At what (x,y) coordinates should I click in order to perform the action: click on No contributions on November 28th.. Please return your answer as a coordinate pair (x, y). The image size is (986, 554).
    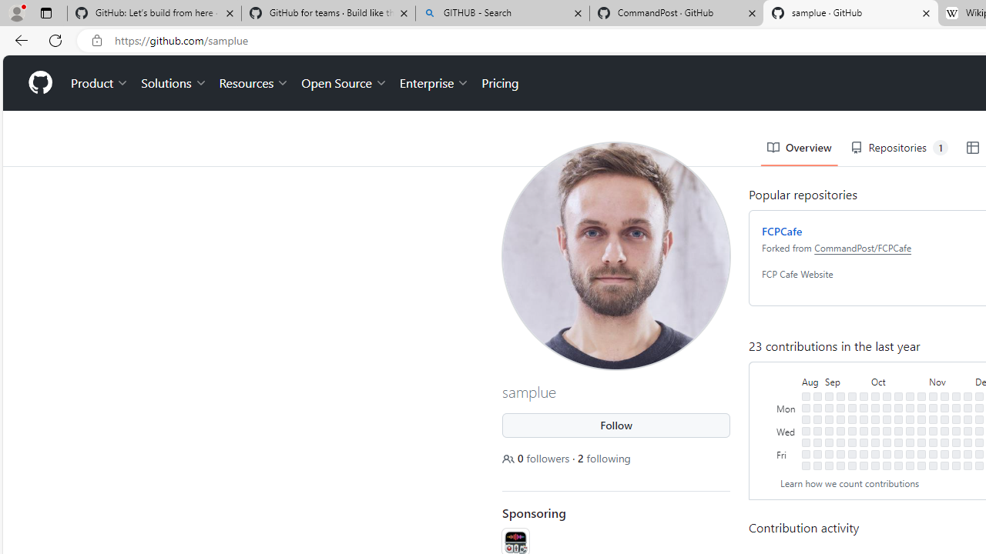
    Looking at the image, I should click on (968, 419).